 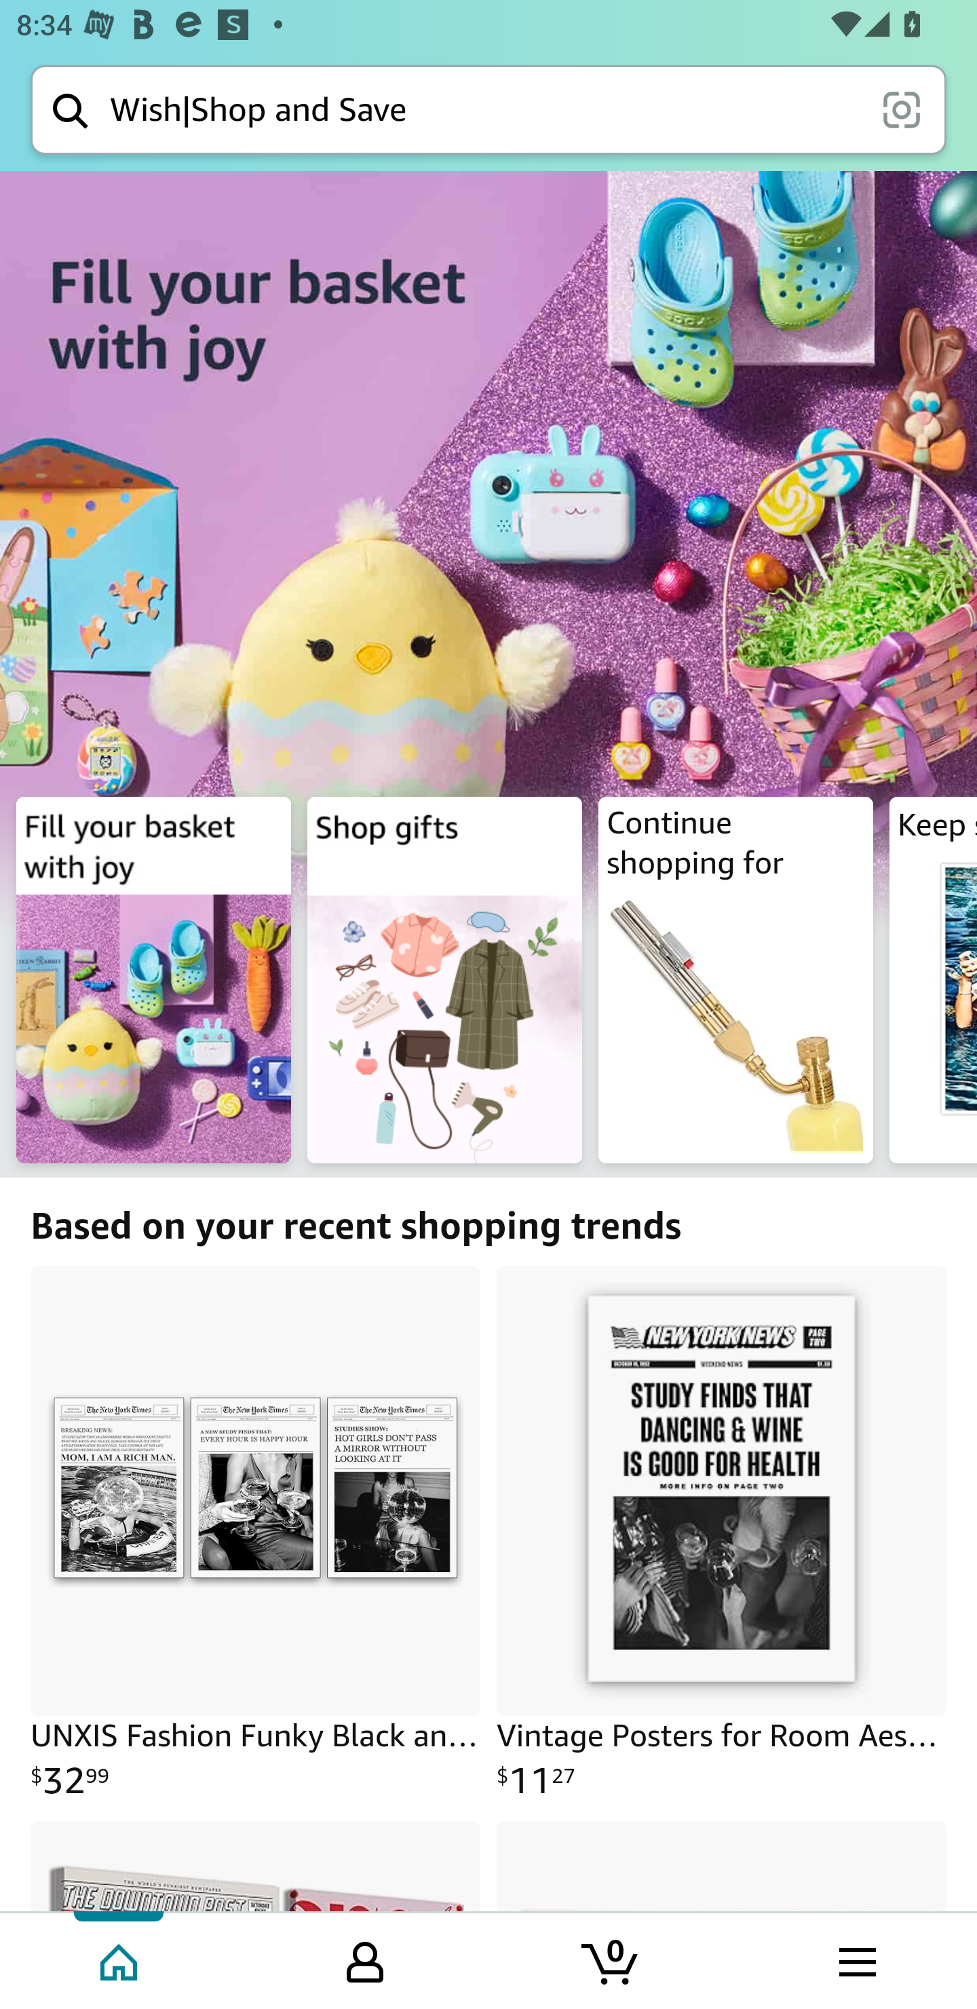 What do you see at coordinates (901, 109) in the screenshot?
I see `scan it` at bounding box center [901, 109].